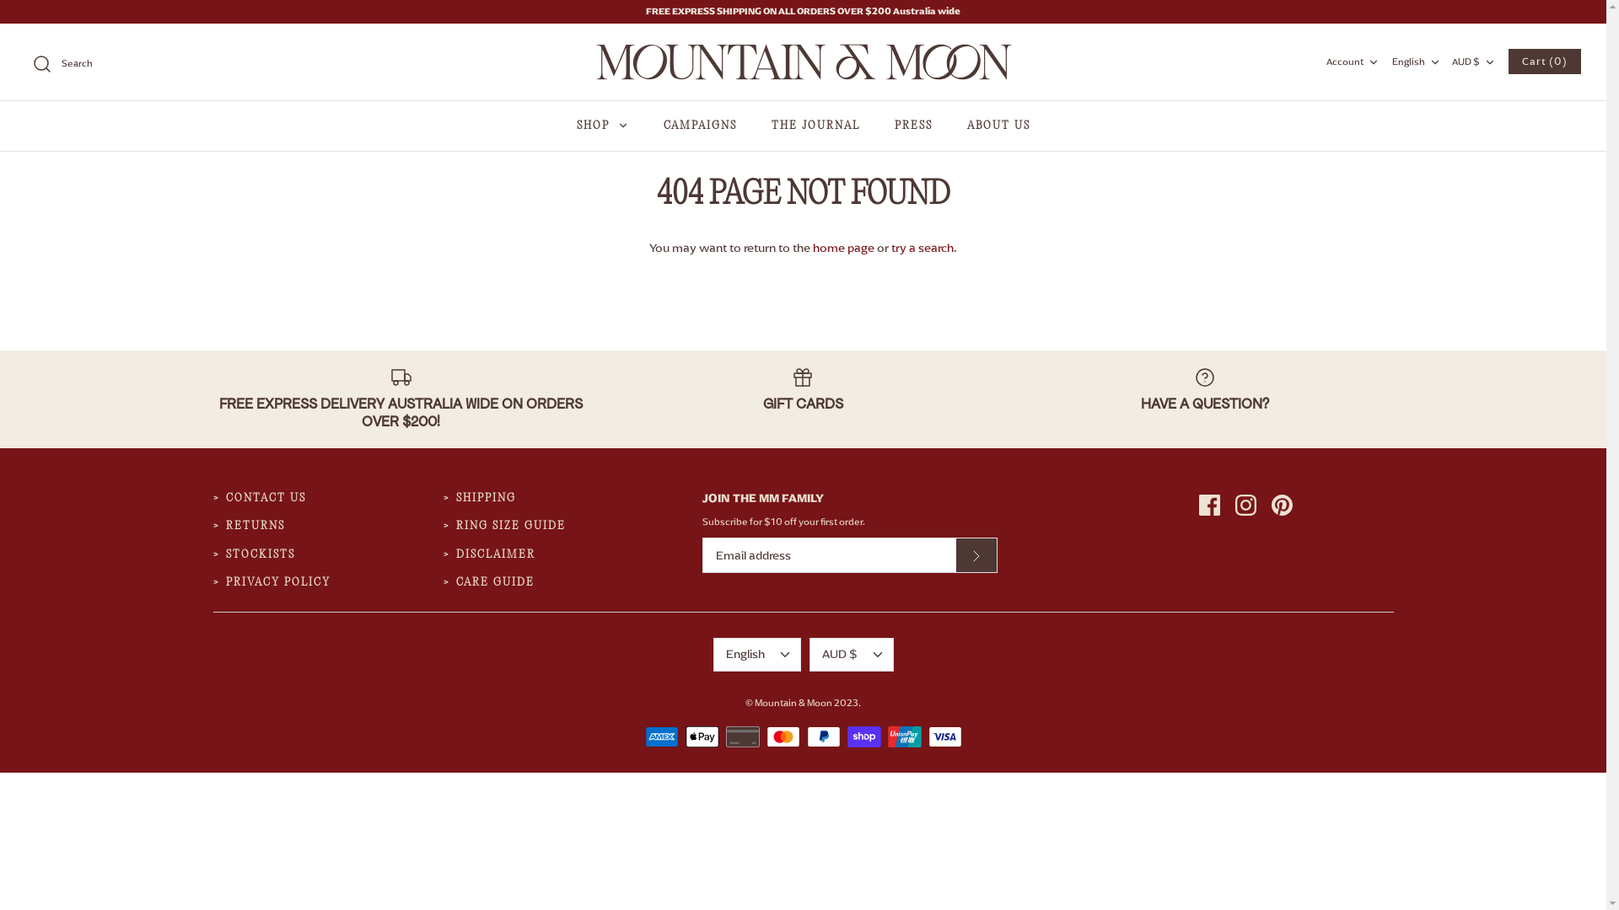 The image size is (1619, 910). I want to click on Mountain & Moon , so click(803, 62).